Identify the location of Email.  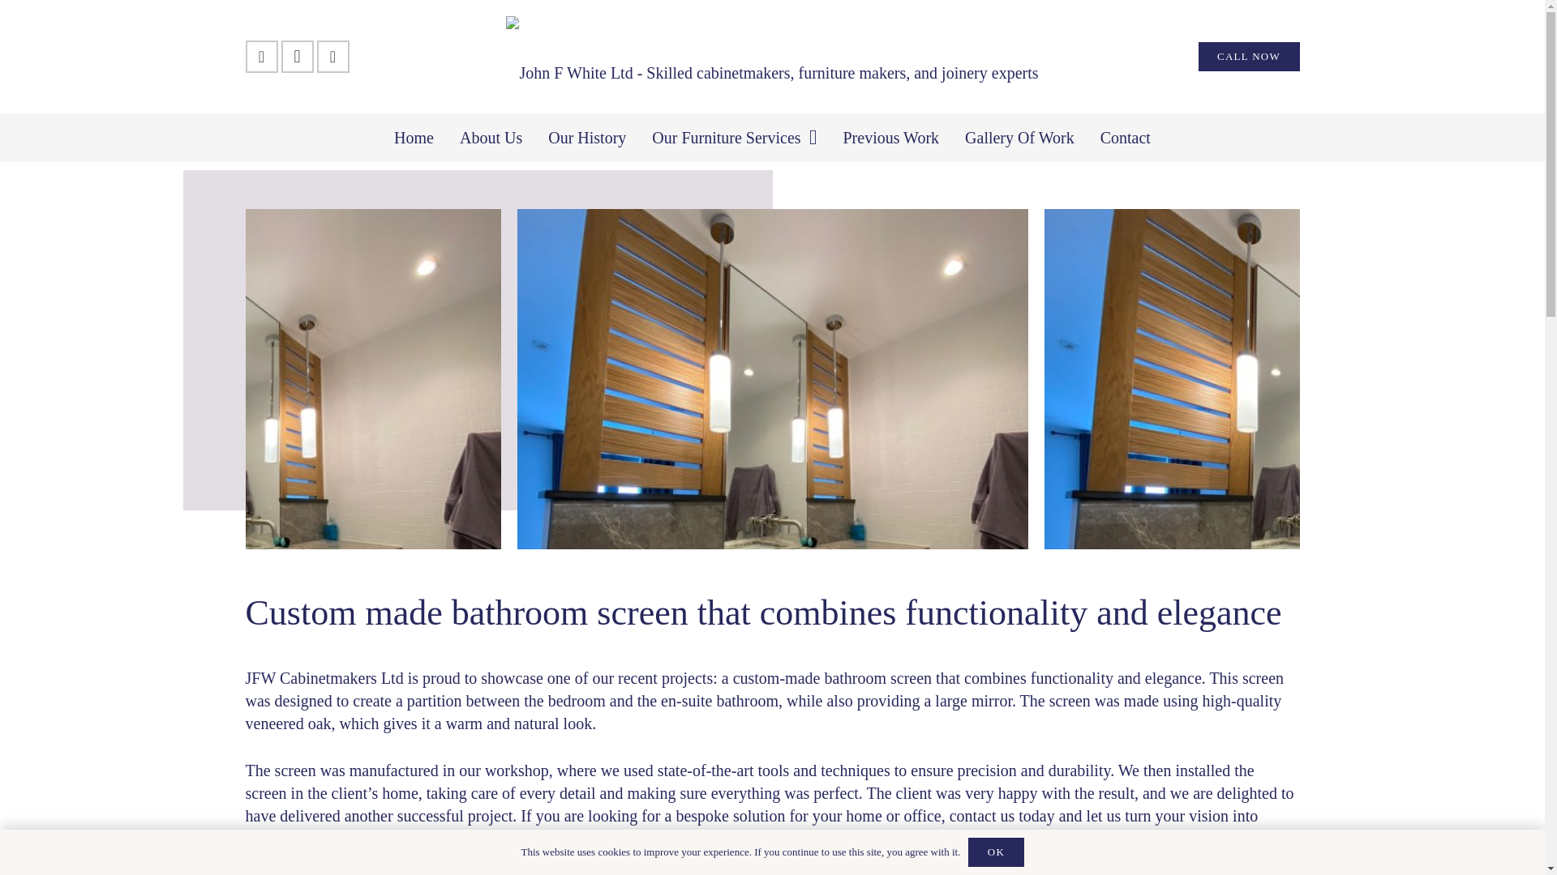
(332, 56).